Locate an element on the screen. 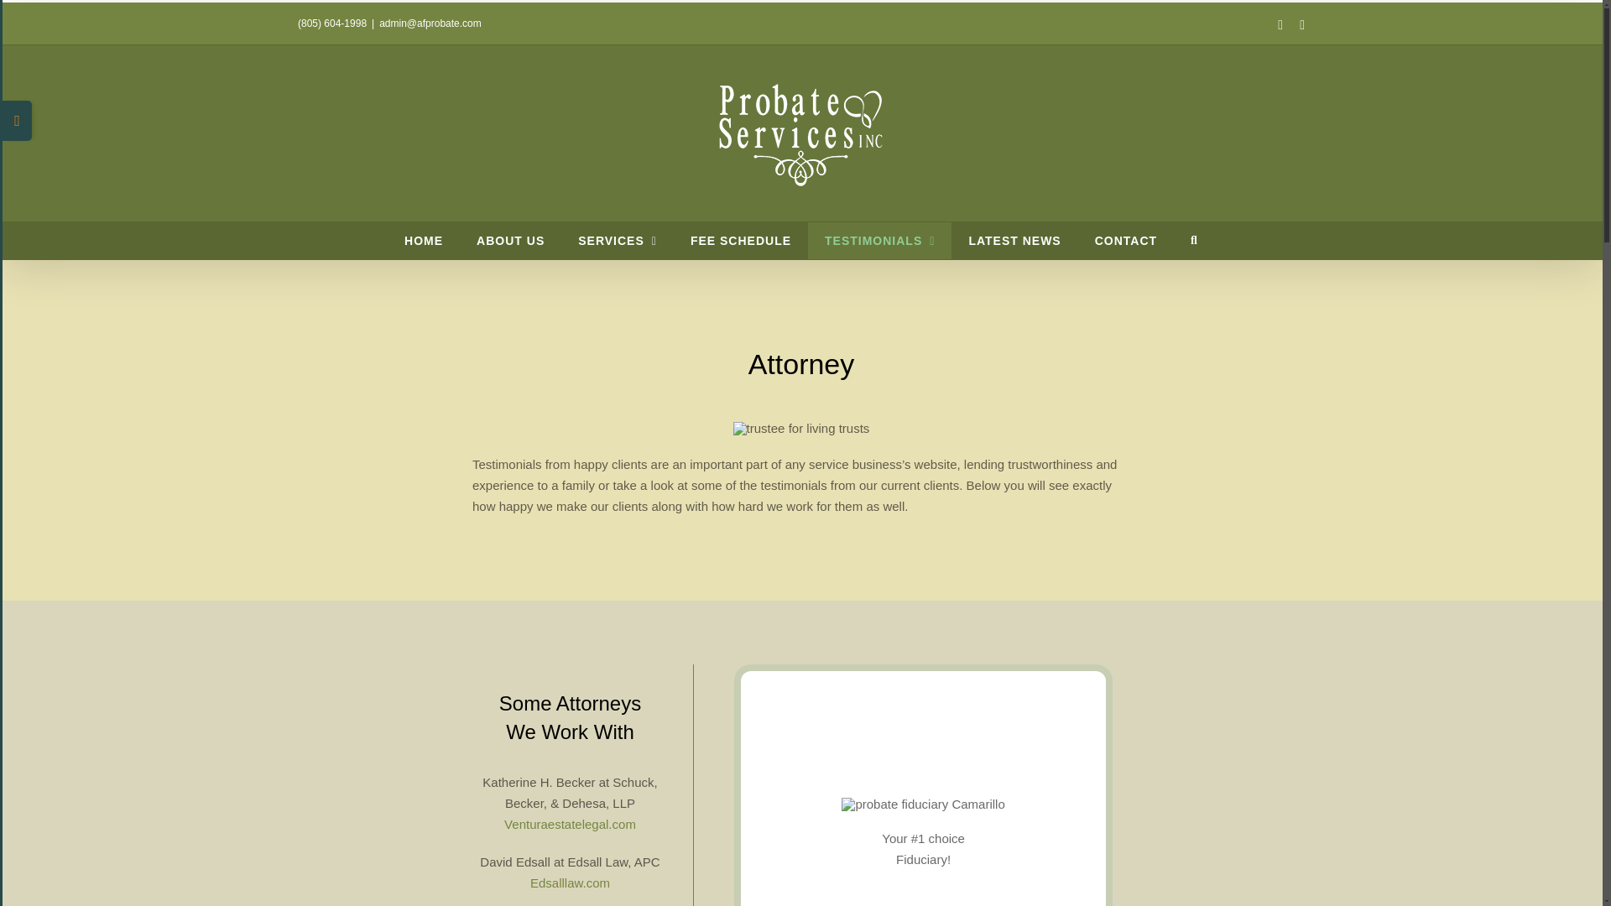 This screenshot has height=906, width=1611. SERVICES is located at coordinates (617, 240).